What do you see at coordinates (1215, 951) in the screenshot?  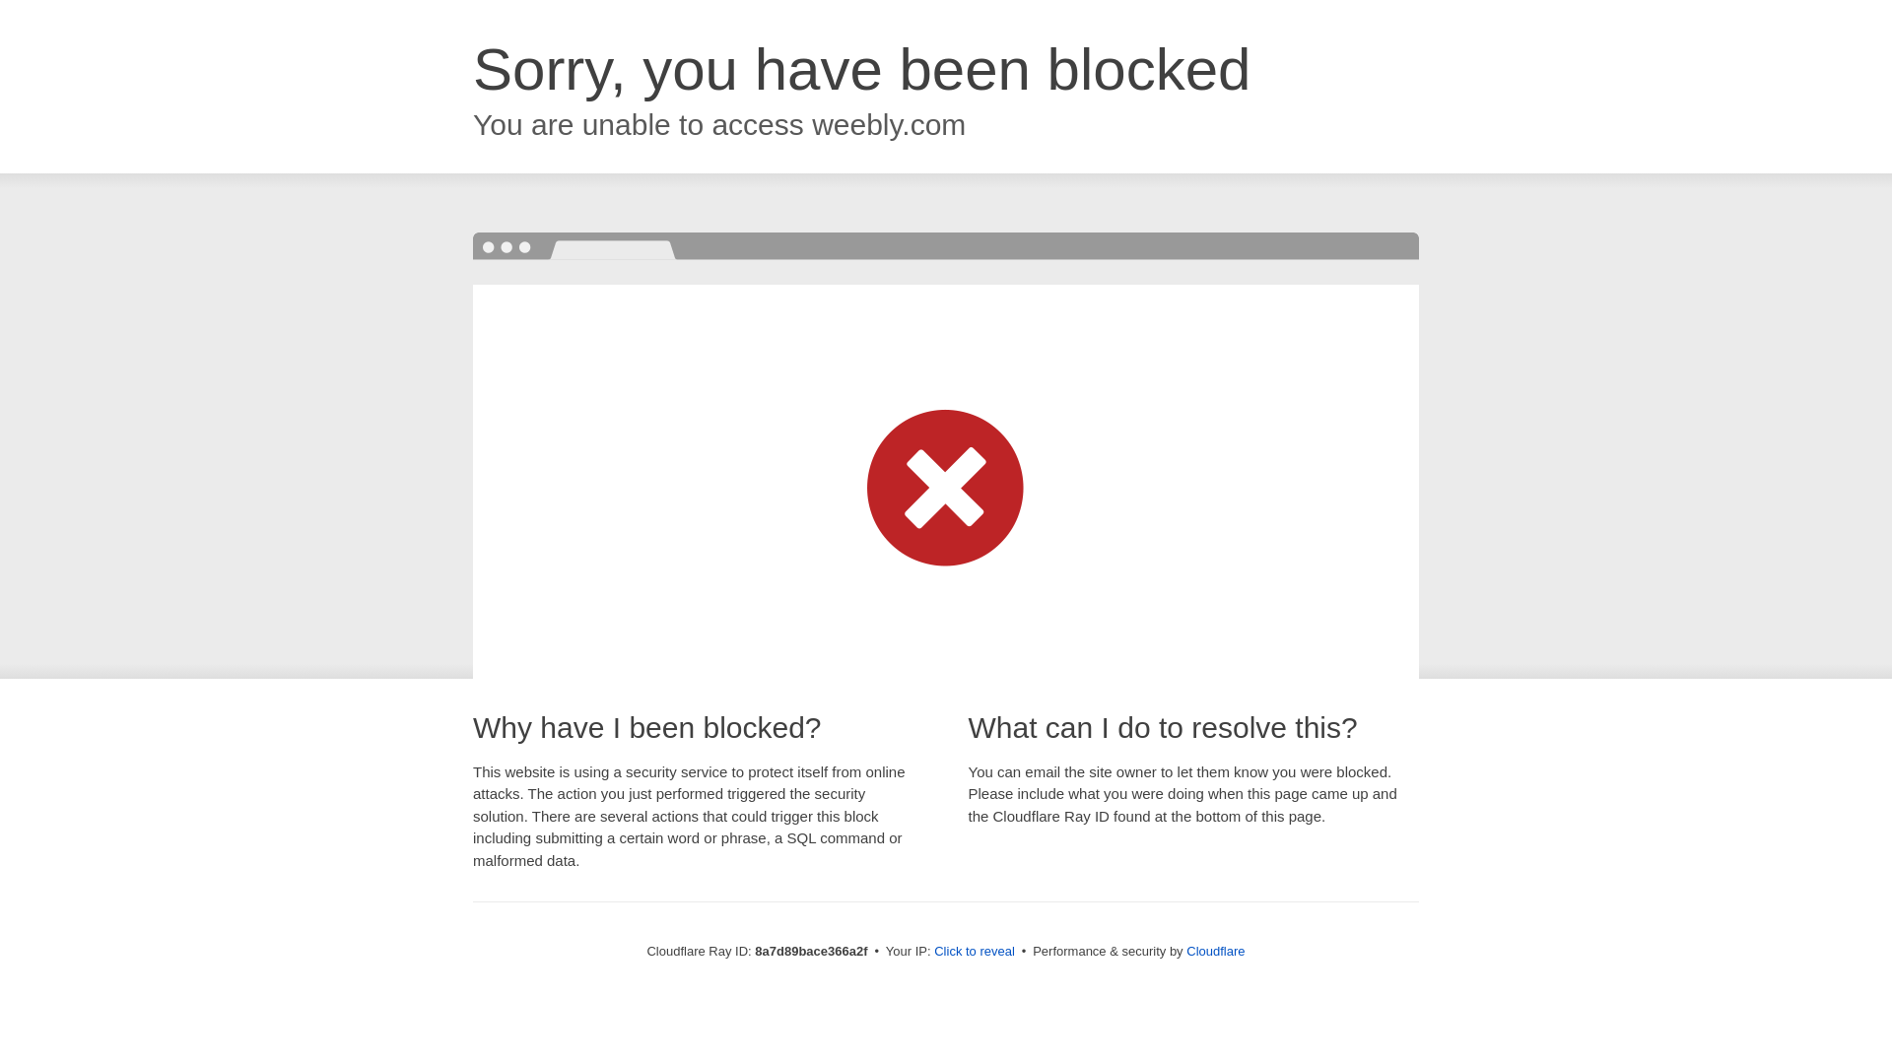 I see `Cloudflare` at bounding box center [1215, 951].